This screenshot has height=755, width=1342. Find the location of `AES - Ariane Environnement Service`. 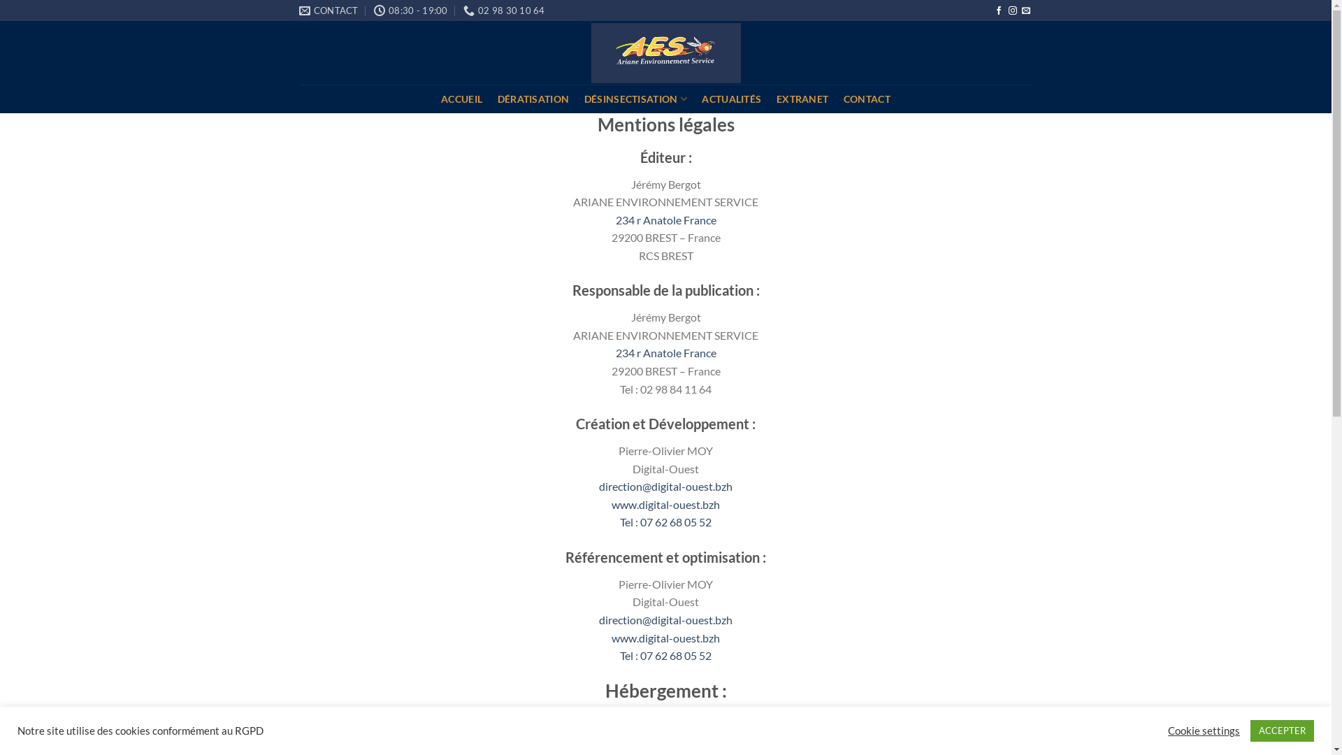

AES - Ariane Environnement Service is located at coordinates (666, 53).